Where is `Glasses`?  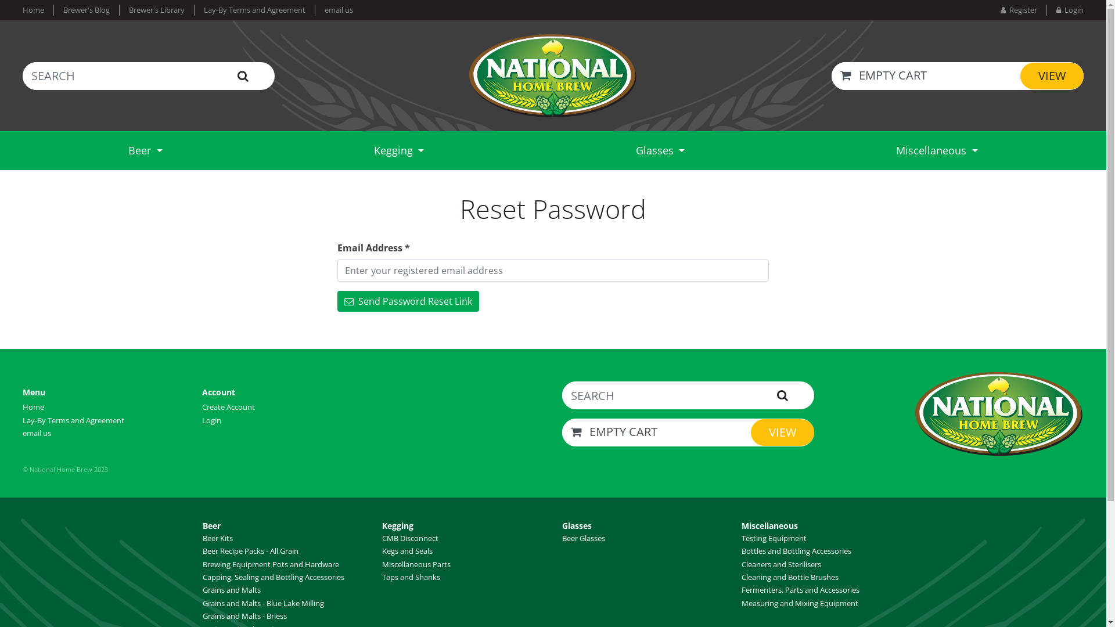 Glasses is located at coordinates (660, 150).